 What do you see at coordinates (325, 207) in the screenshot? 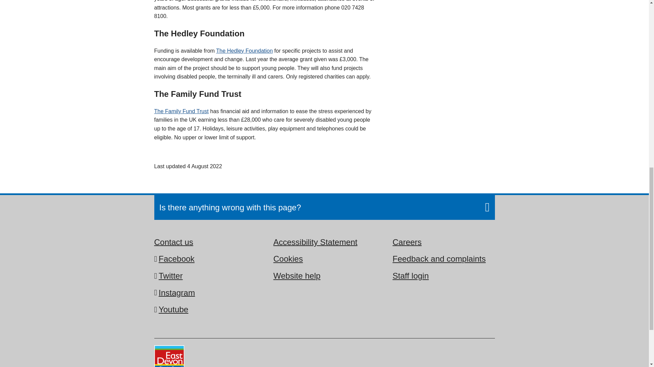
I see `Is there anything wrong with this page?` at bounding box center [325, 207].